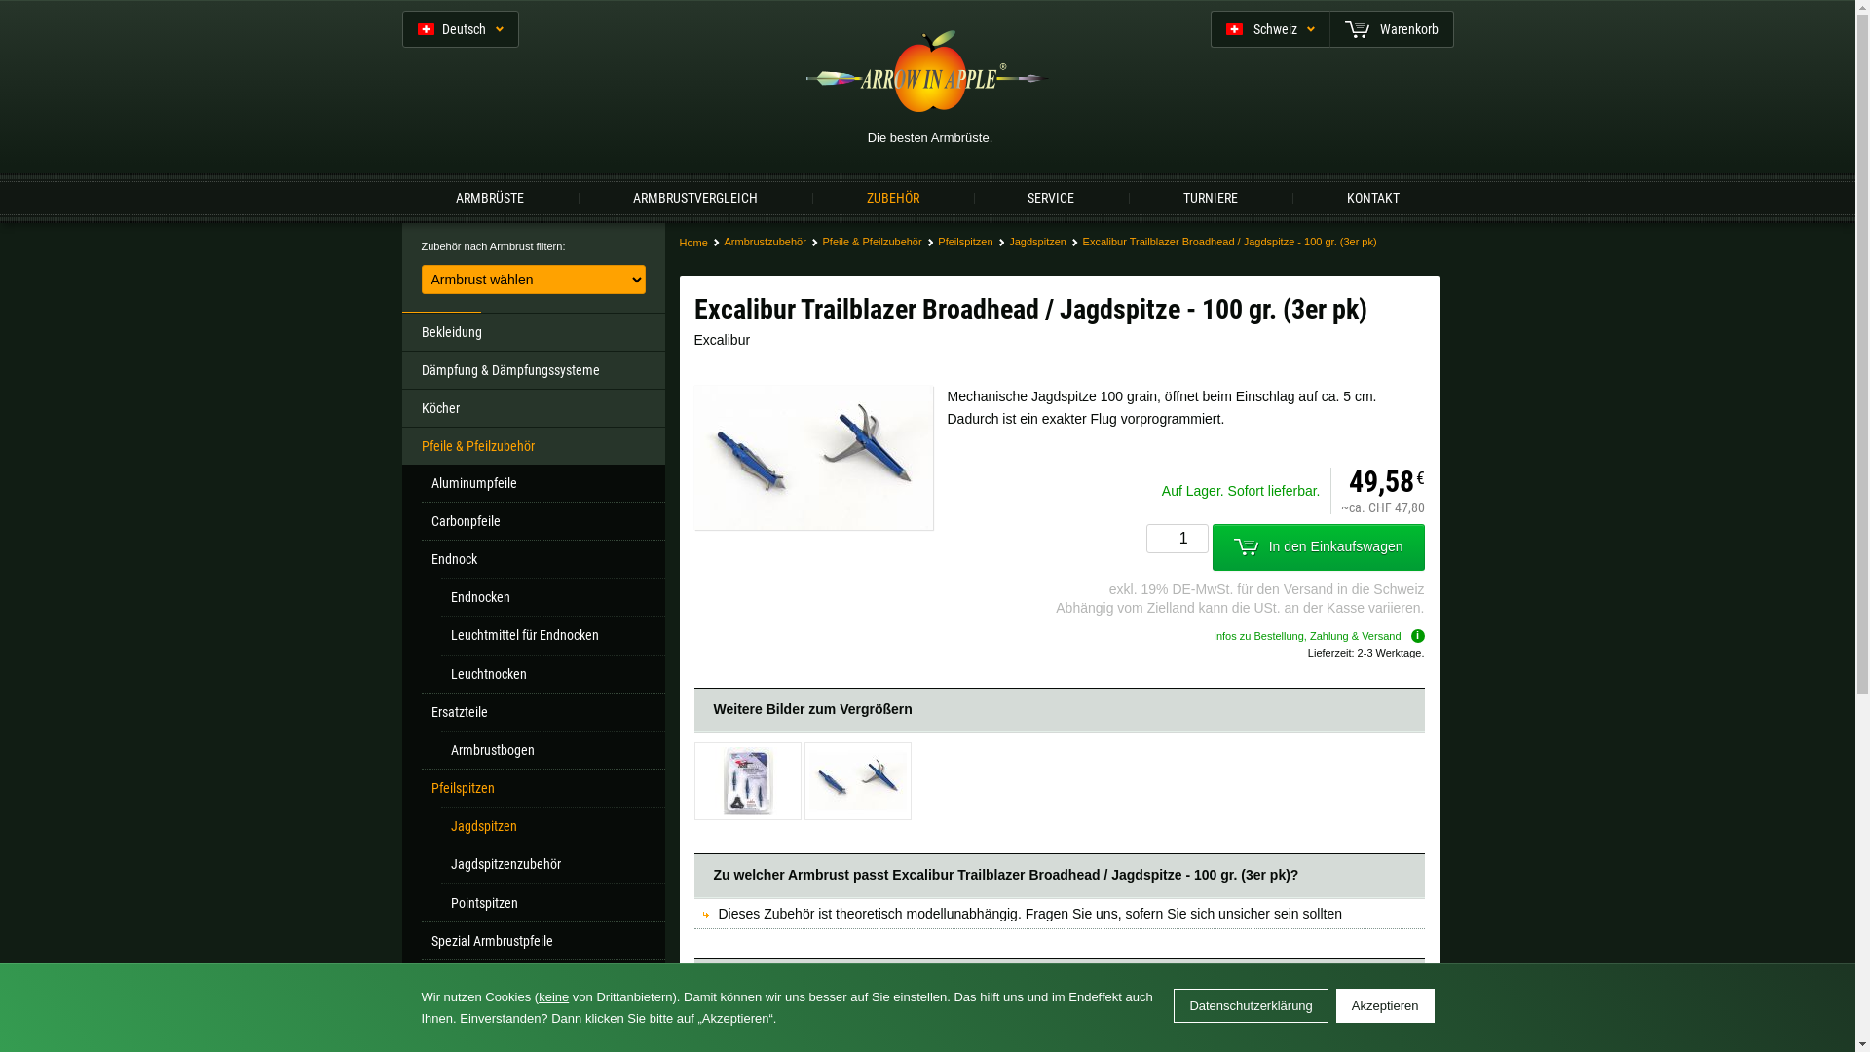 The width and height of the screenshot is (1870, 1052). I want to click on nl, so click(1191, 347).